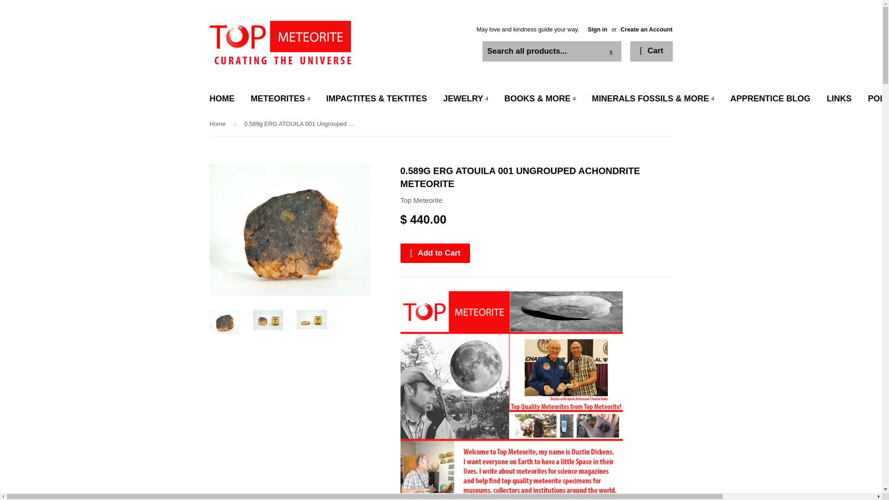  I want to click on LINKS, so click(839, 99).